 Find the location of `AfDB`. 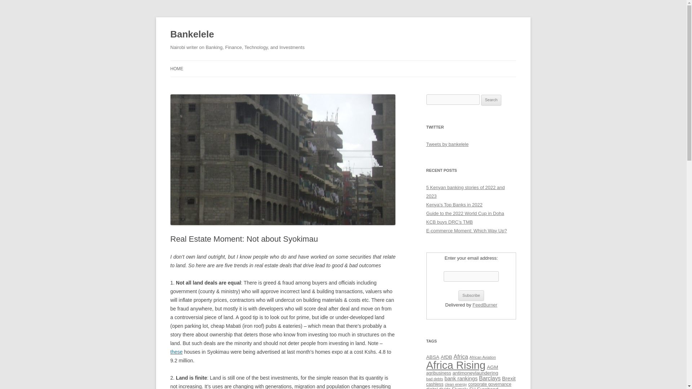

AfDB is located at coordinates (447, 357).